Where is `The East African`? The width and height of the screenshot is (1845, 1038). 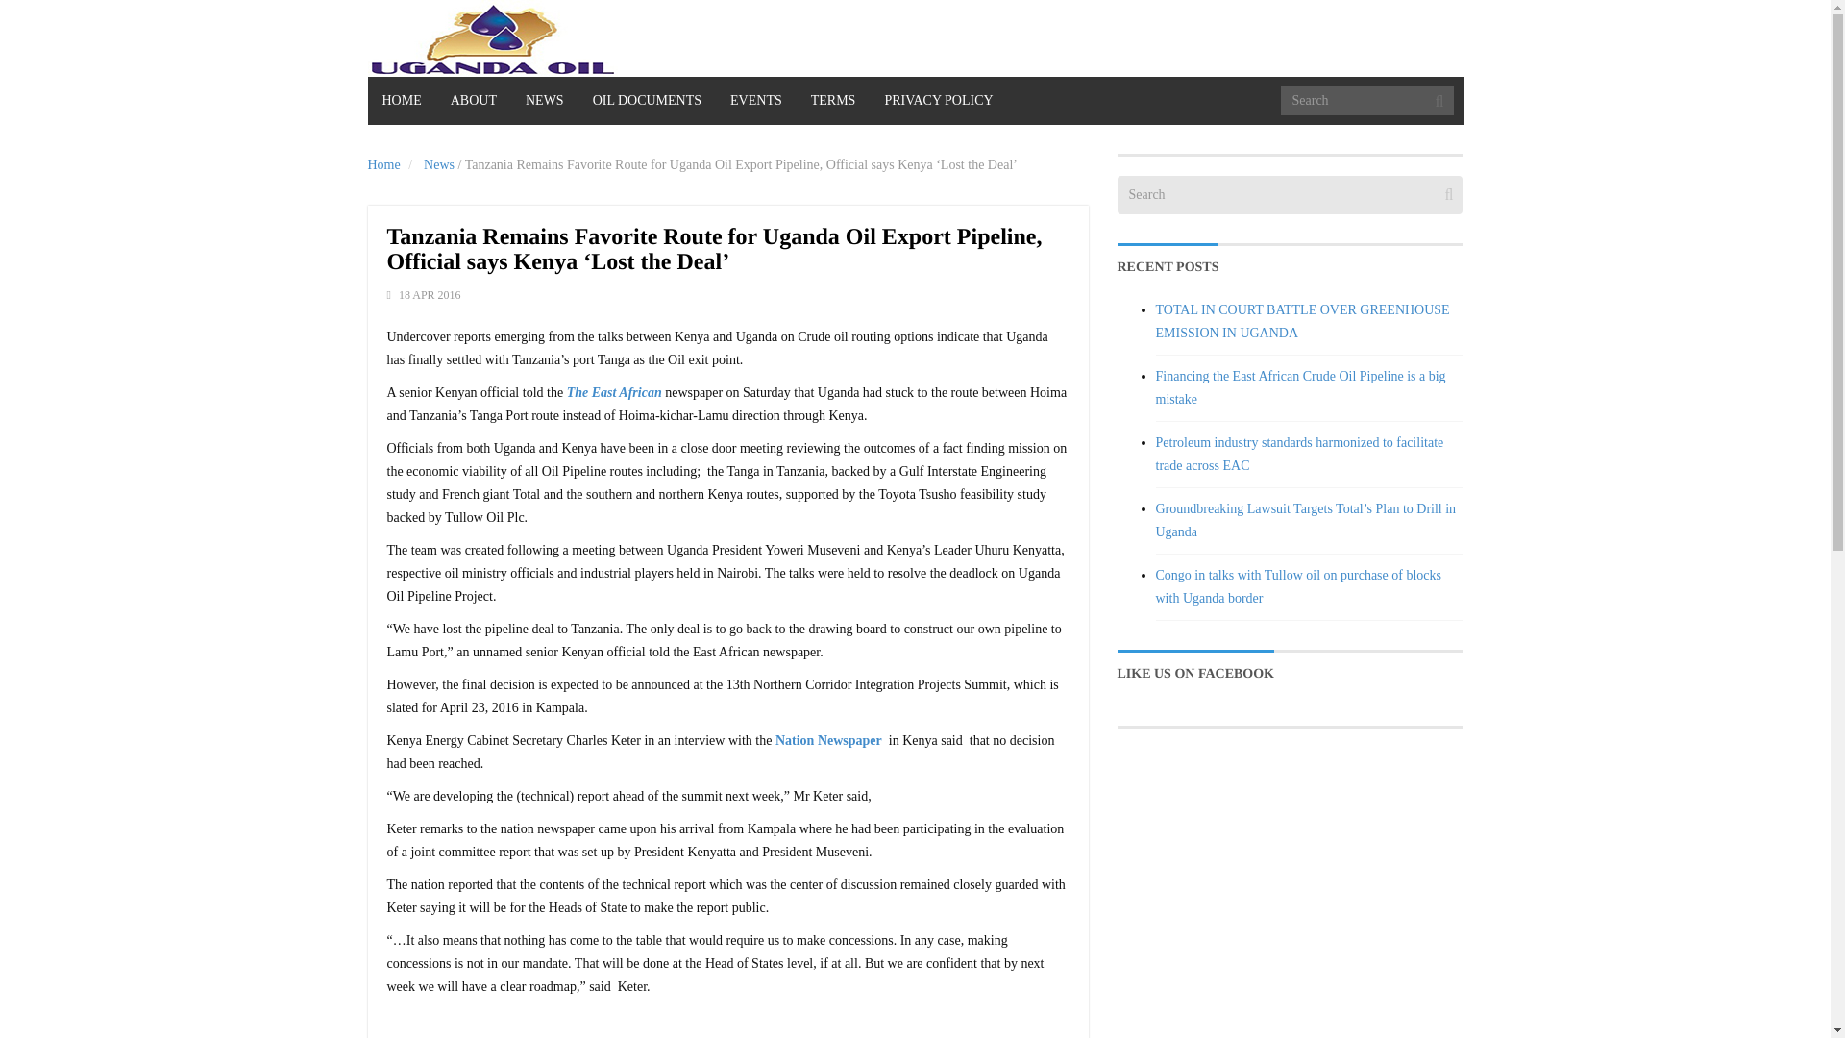
The East African is located at coordinates (614, 392).